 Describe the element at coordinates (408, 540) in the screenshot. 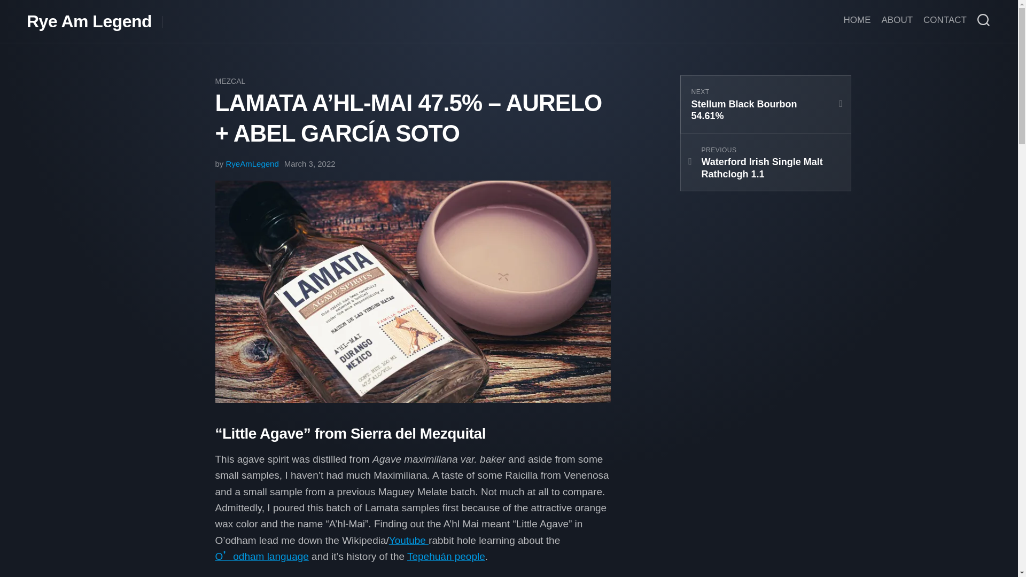

I see `Posts by RyeAmLegend` at that location.